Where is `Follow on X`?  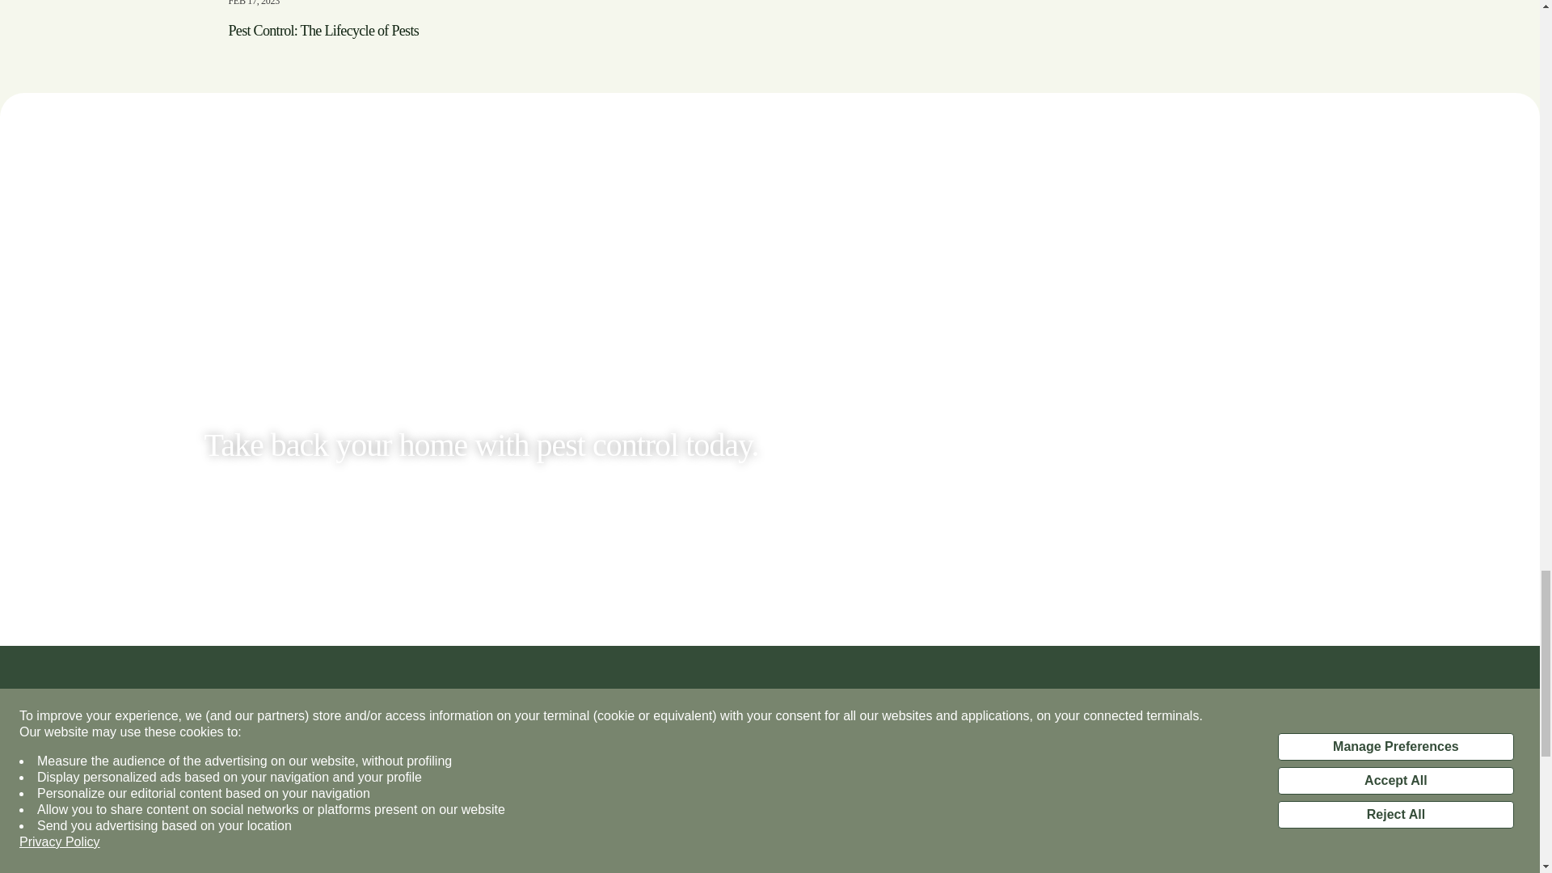 Follow on X is located at coordinates (813, 846).